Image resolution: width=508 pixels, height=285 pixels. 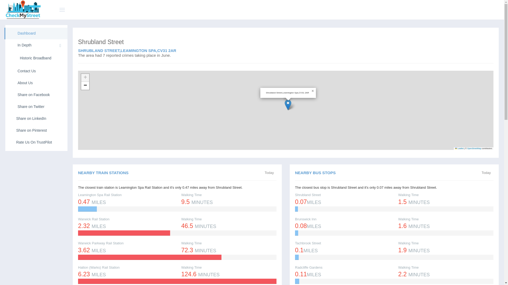 I want to click on on, so click(x=266, y=173).